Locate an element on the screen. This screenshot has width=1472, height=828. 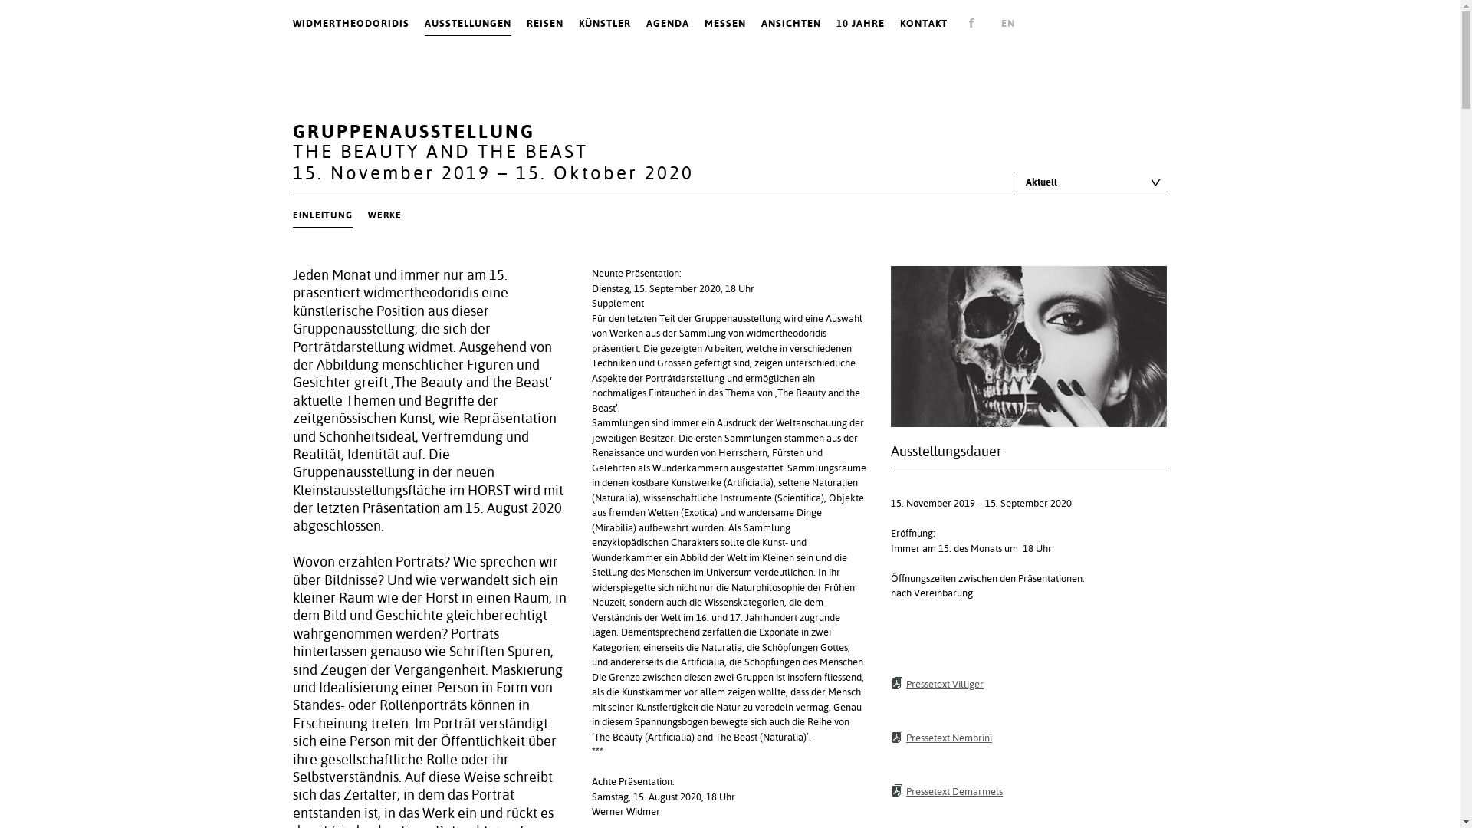
EINLEITUNG is located at coordinates (323, 216).